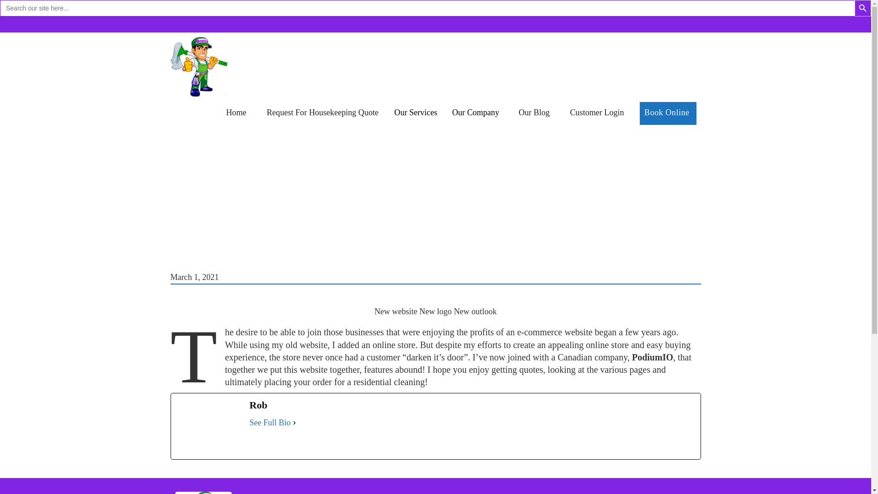  Describe the element at coordinates (534, 113) in the screenshot. I see `Our Blog` at that location.